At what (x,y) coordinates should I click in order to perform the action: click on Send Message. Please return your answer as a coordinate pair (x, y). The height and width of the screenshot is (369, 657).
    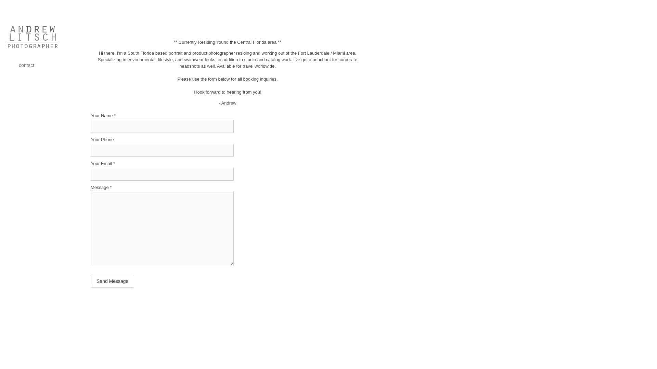
    Looking at the image, I should click on (112, 281).